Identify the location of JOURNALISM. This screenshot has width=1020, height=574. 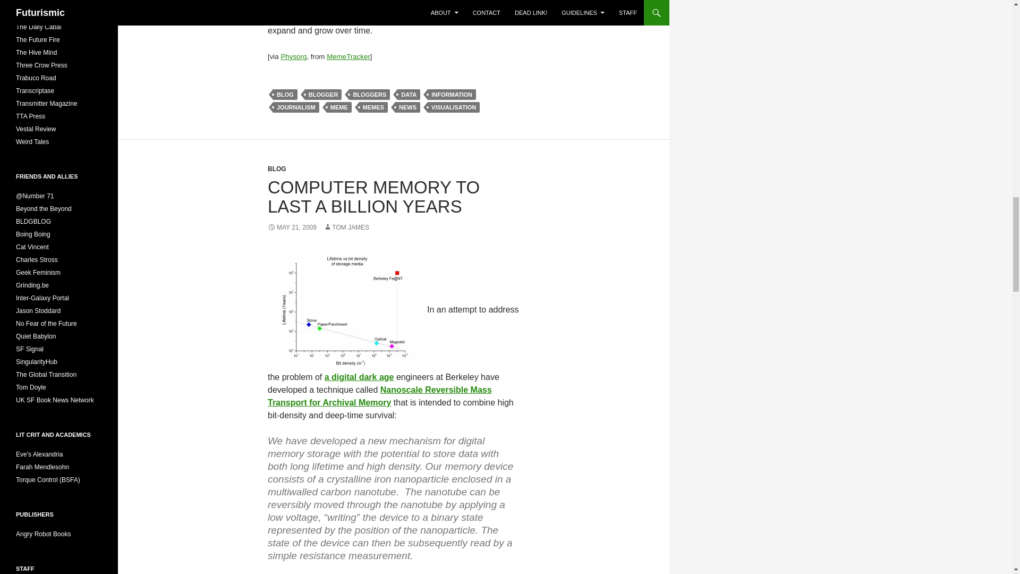
(296, 107).